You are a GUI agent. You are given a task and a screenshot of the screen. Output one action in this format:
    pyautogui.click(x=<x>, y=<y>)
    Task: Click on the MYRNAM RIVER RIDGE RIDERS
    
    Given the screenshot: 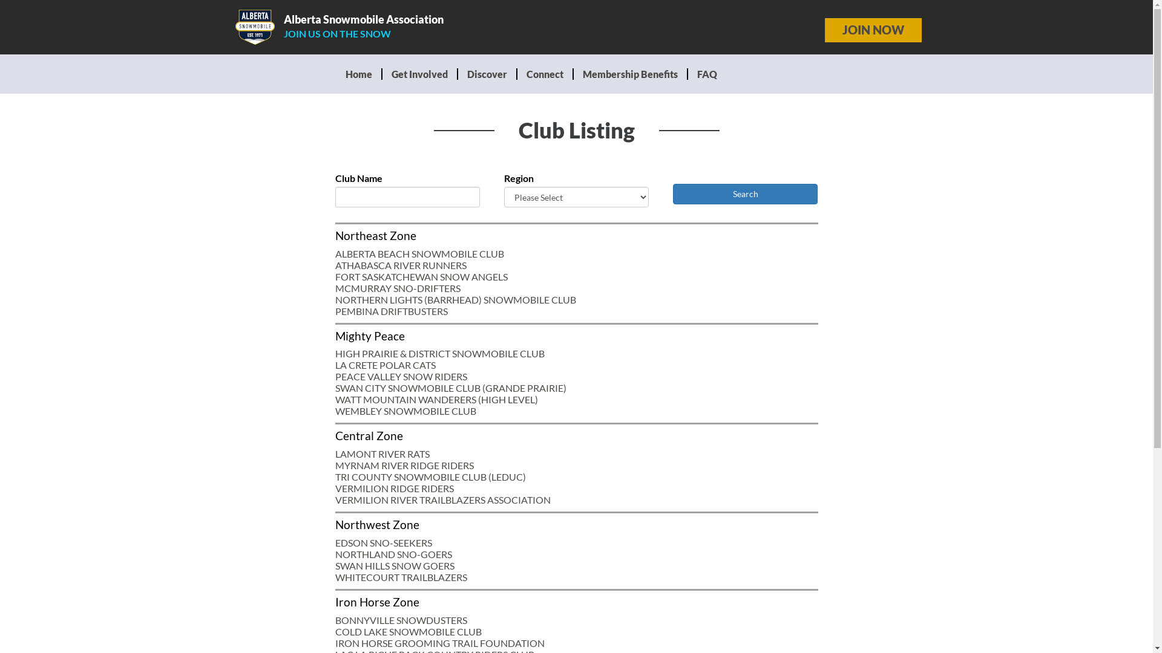 What is the action you would take?
    pyautogui.click(x=404, y=466)
    